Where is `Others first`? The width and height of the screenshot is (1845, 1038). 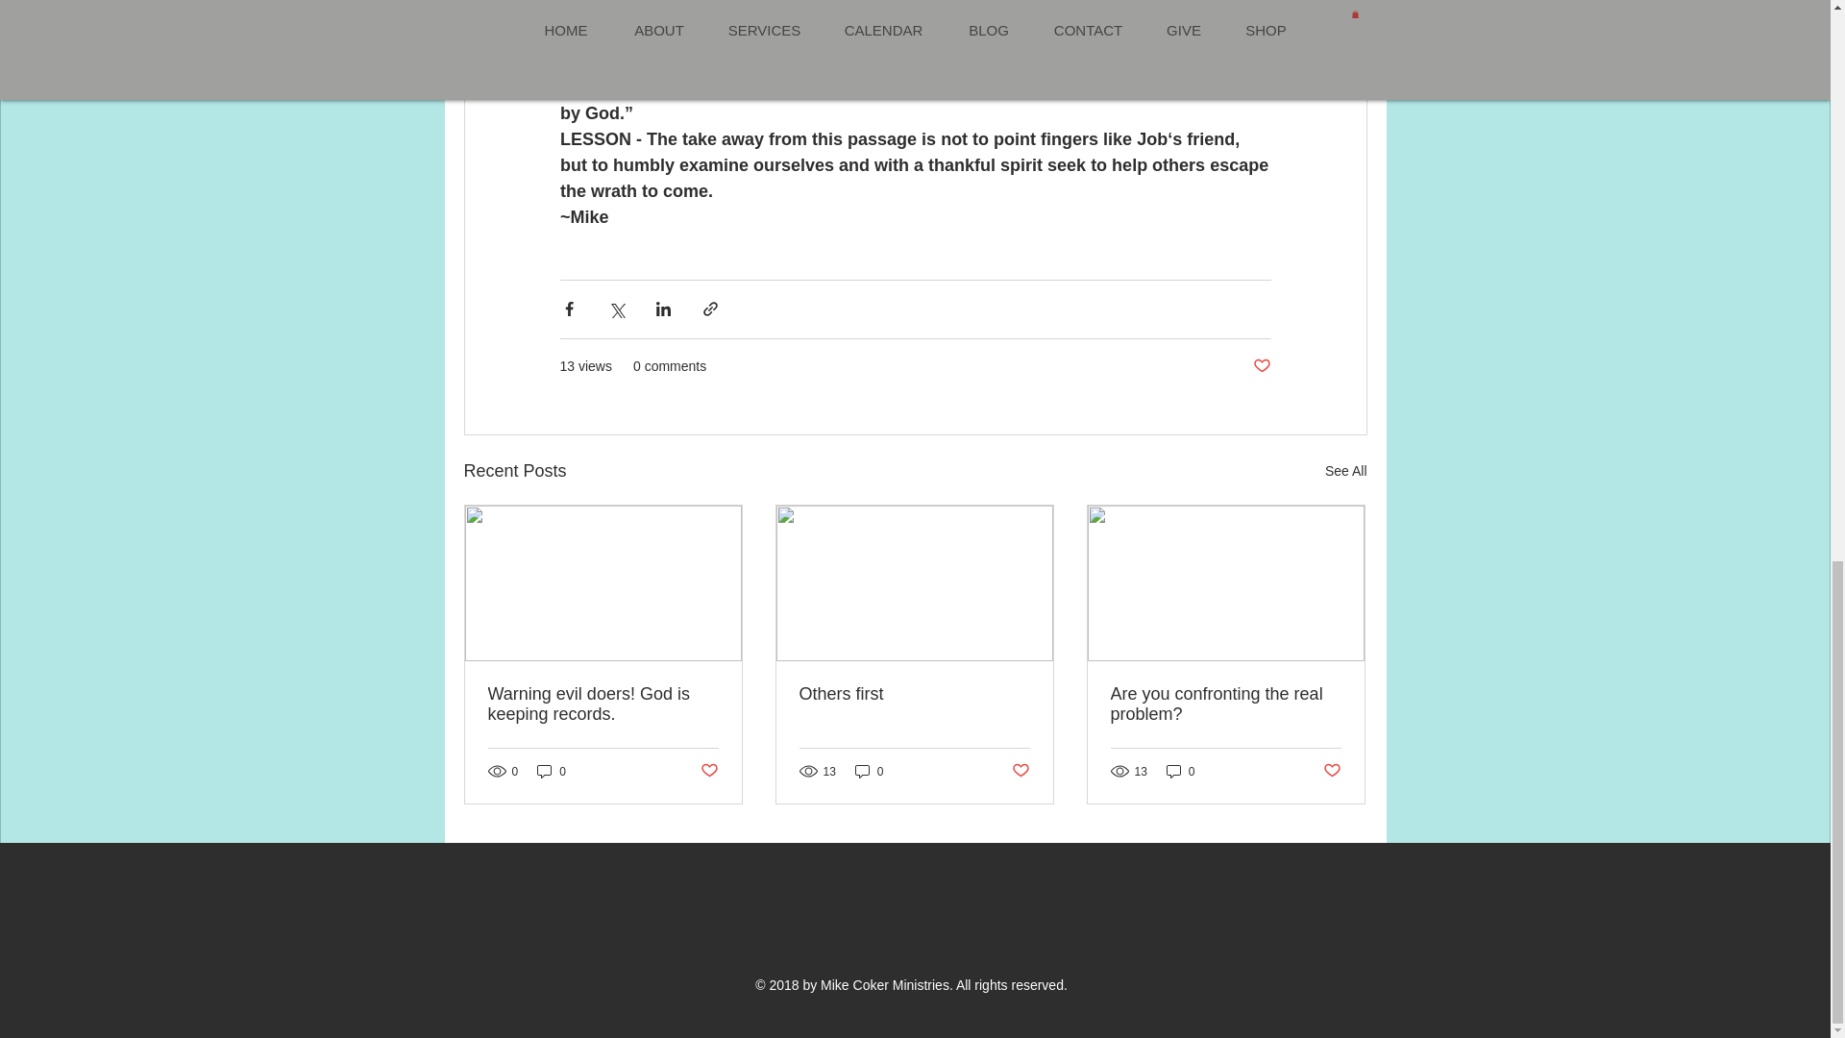 Others first is located at coordinates (914, 694).